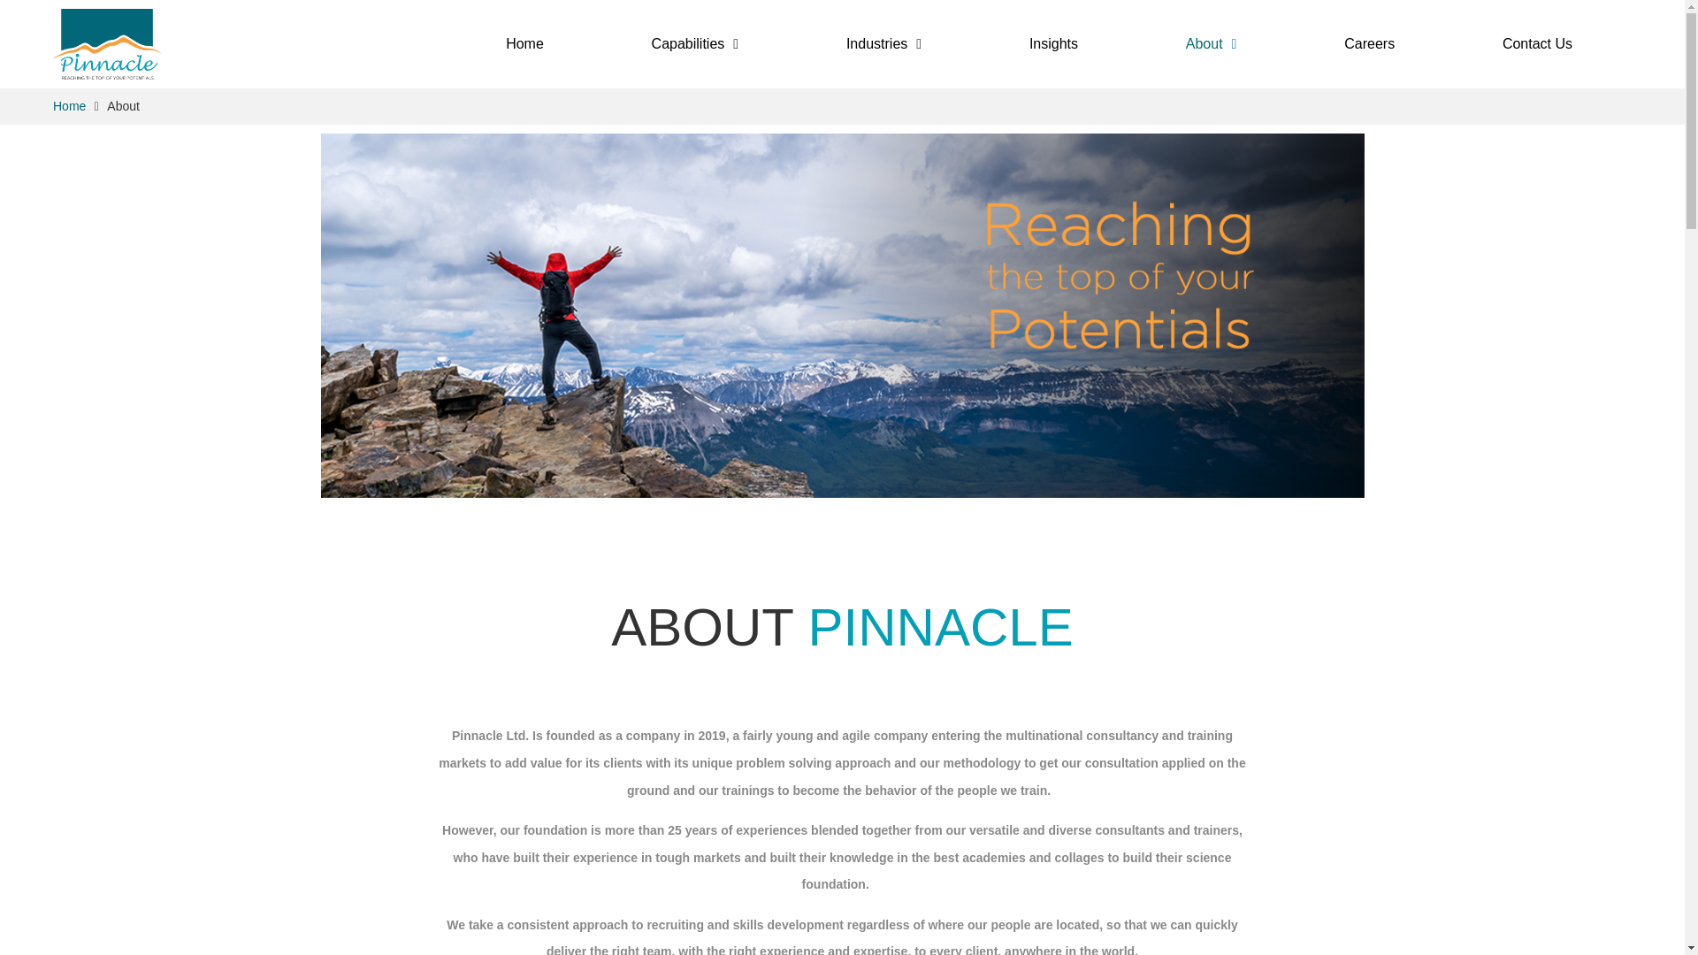  I want to click on Industries, so click(883, 44).